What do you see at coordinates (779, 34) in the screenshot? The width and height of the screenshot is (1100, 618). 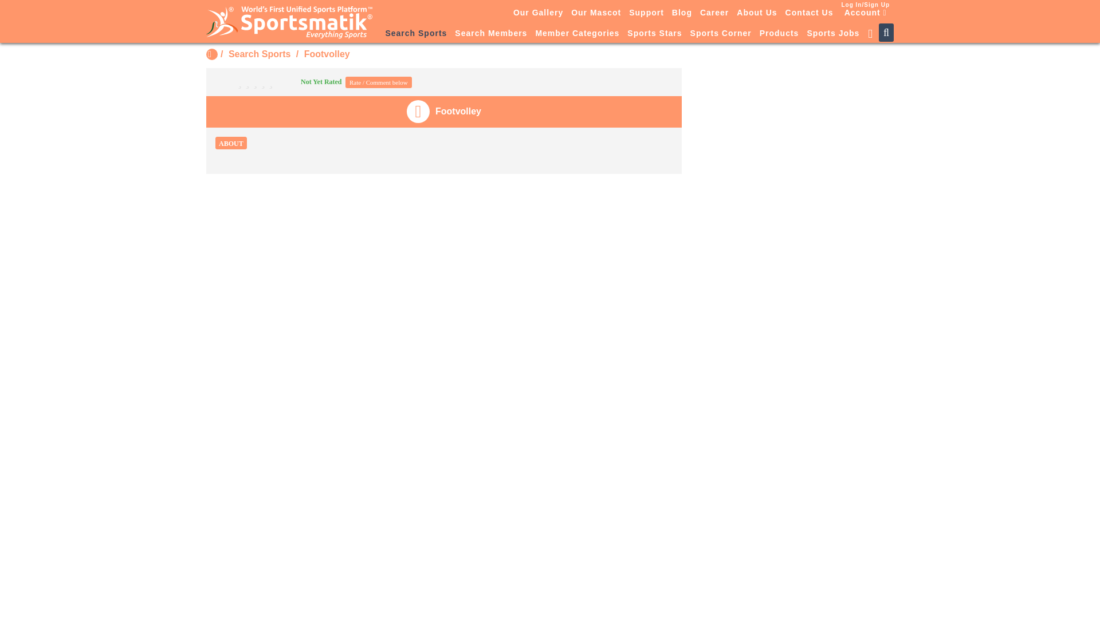 I see `Products` at bounding box center [779, 34].